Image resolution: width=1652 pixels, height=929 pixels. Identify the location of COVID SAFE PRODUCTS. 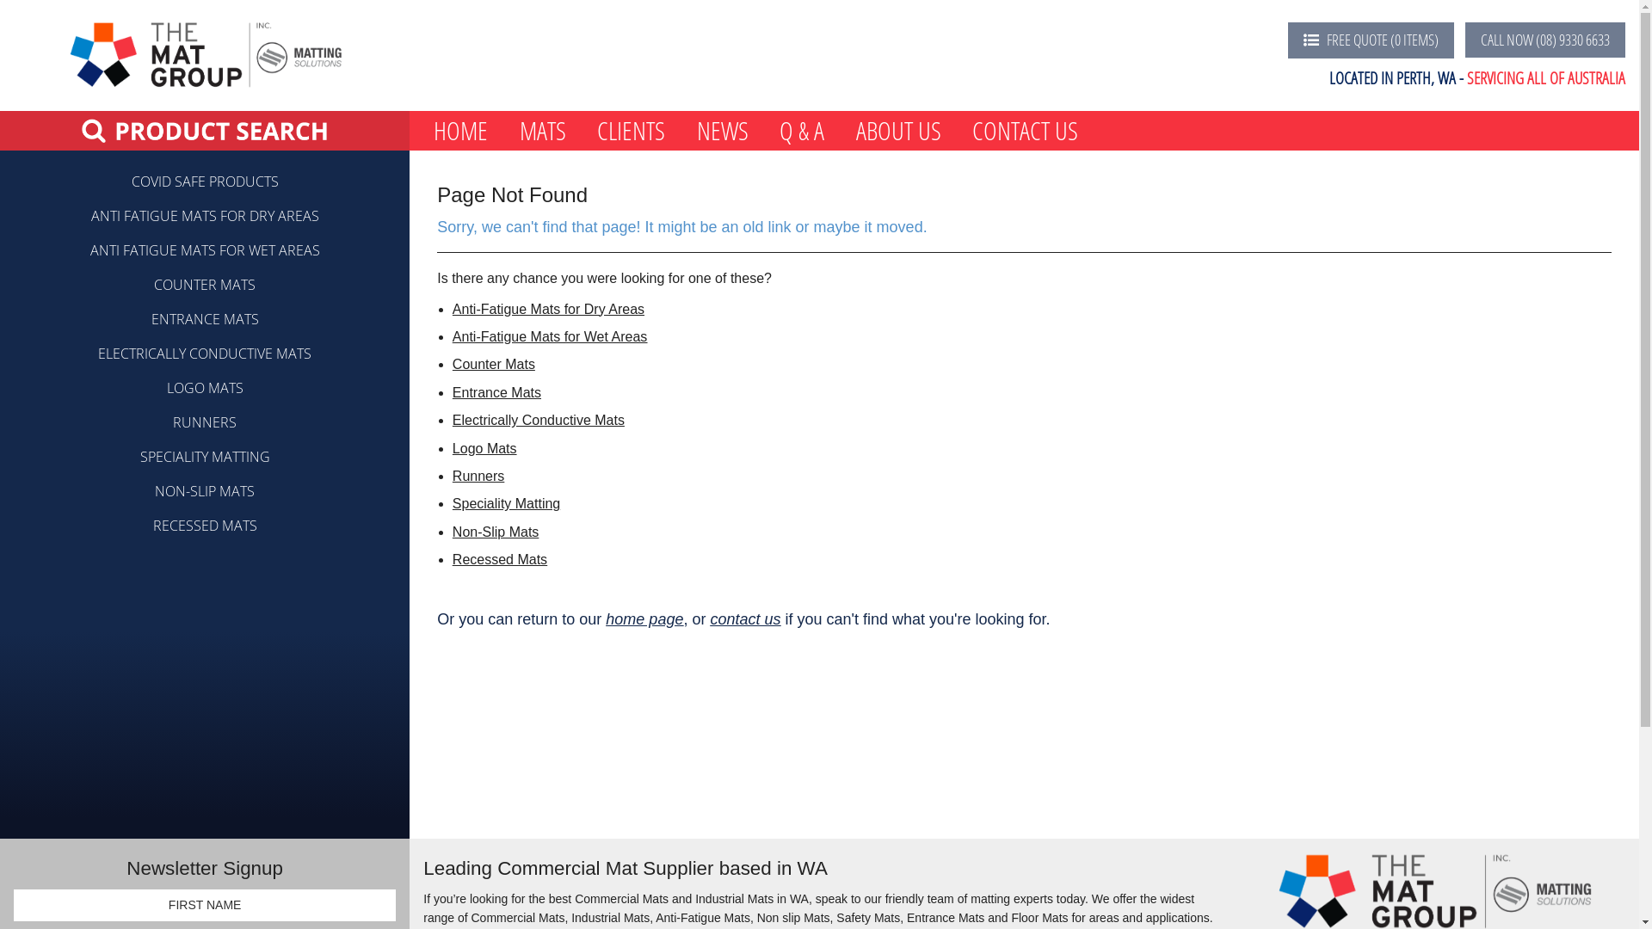
(205, 181).